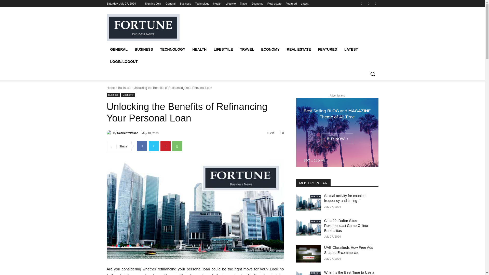 The width and height of the screenshot is (489, 275). I want to click on Featured, so click(291, 4).